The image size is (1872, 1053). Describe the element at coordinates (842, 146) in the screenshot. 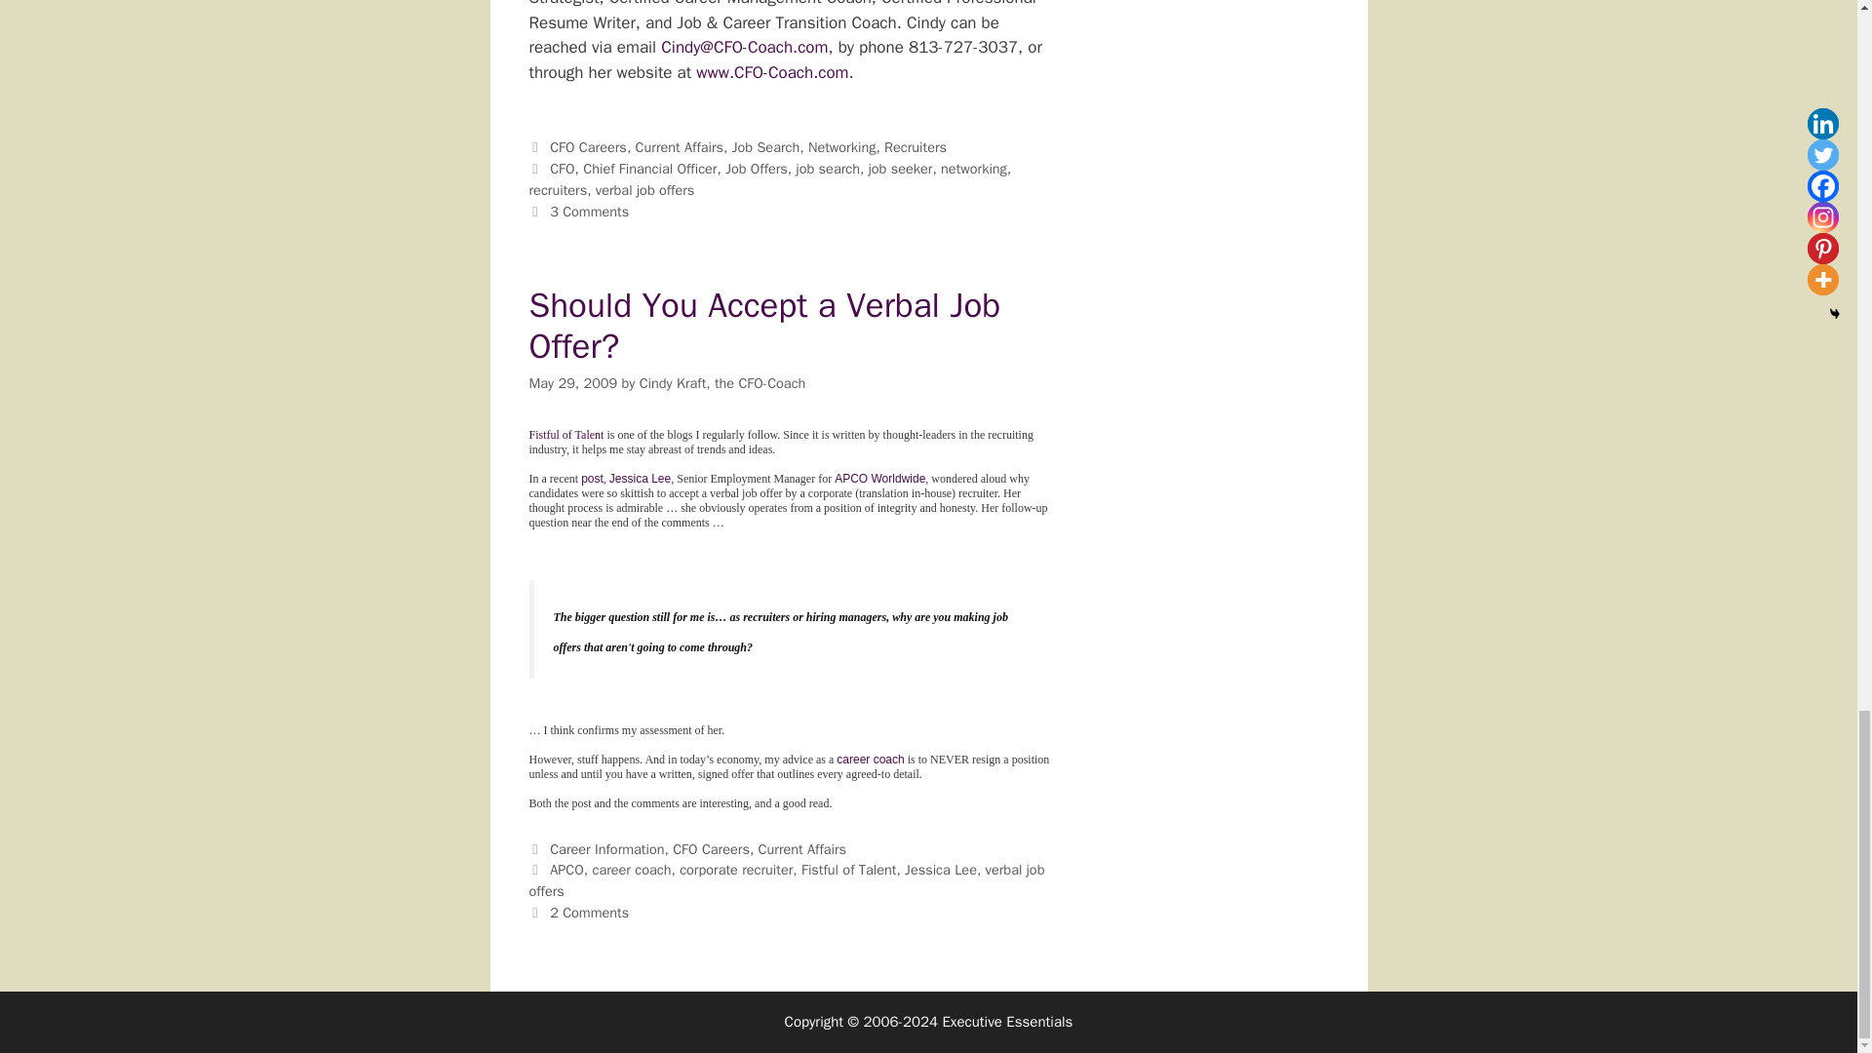

I see `Networking` at that location.